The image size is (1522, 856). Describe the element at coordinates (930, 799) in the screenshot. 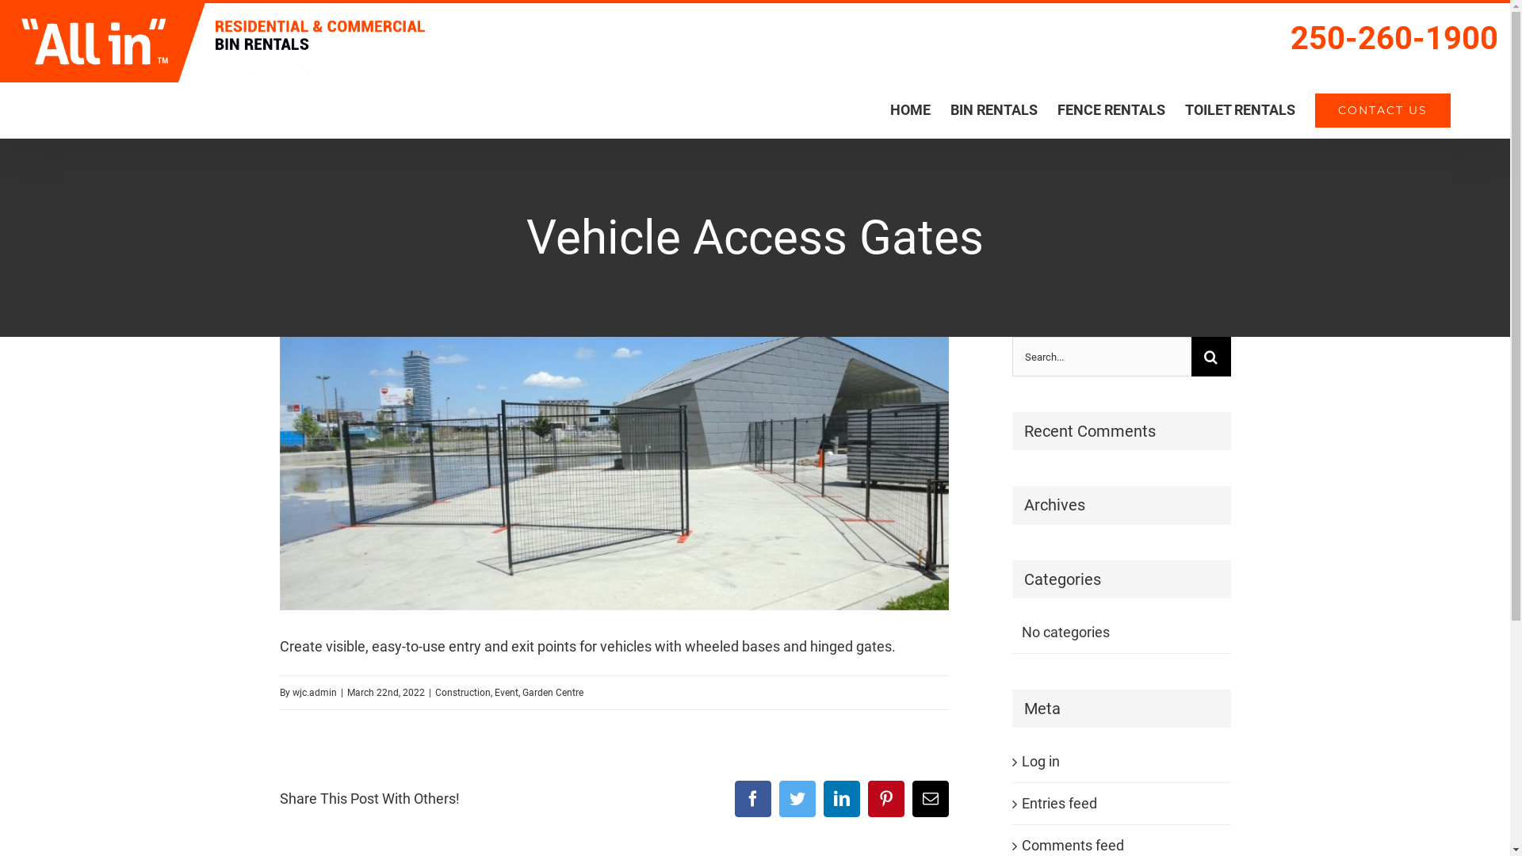

I see `Email` at that location.